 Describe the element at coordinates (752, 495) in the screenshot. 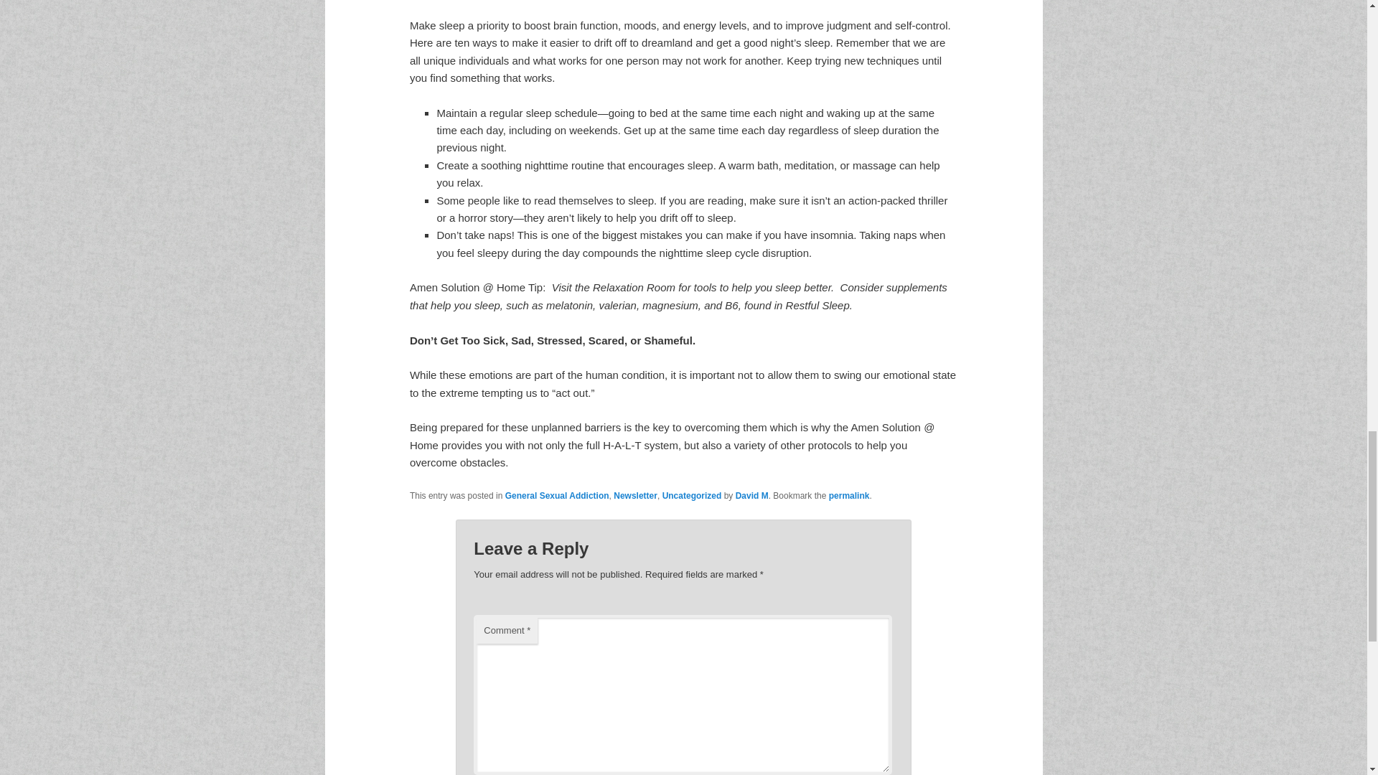

I see `David M` at that location.